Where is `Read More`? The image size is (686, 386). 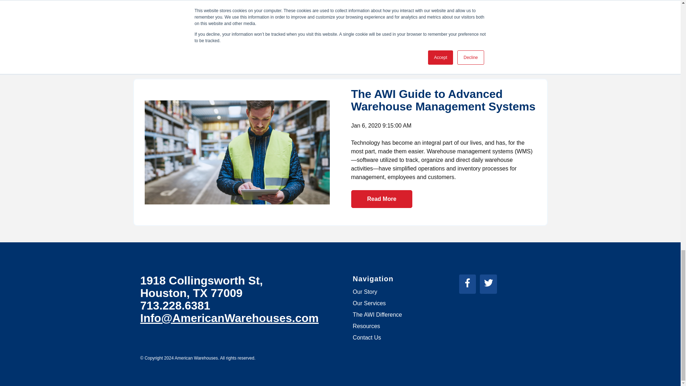 Read More is located at coordinates (381, 199).